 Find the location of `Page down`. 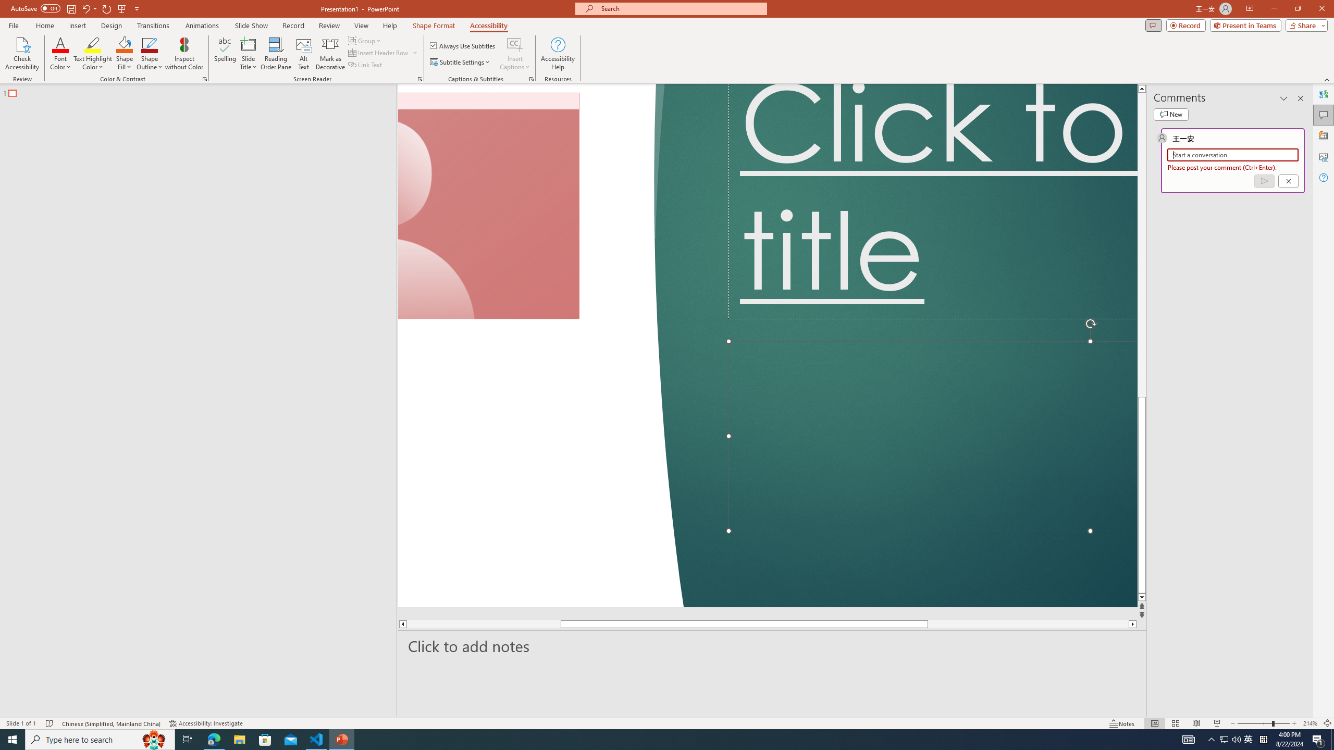

Page down is located at coordinates (960, 624).